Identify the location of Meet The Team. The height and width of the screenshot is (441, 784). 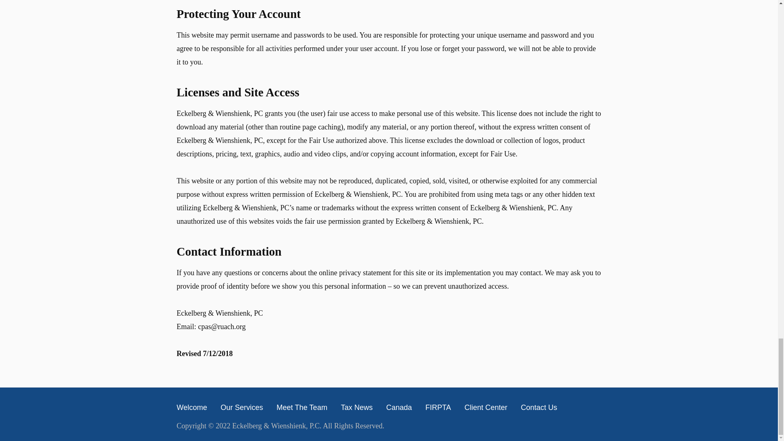
(301, 408).